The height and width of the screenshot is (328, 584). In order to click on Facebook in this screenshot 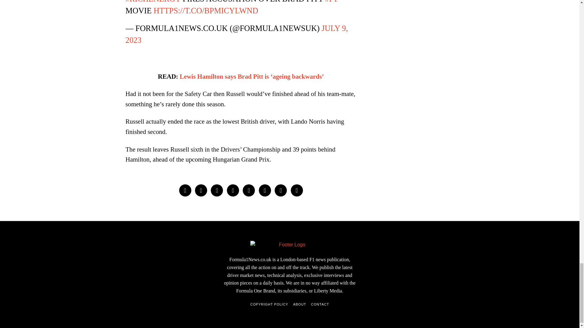, I will do `click(185, 190)`.